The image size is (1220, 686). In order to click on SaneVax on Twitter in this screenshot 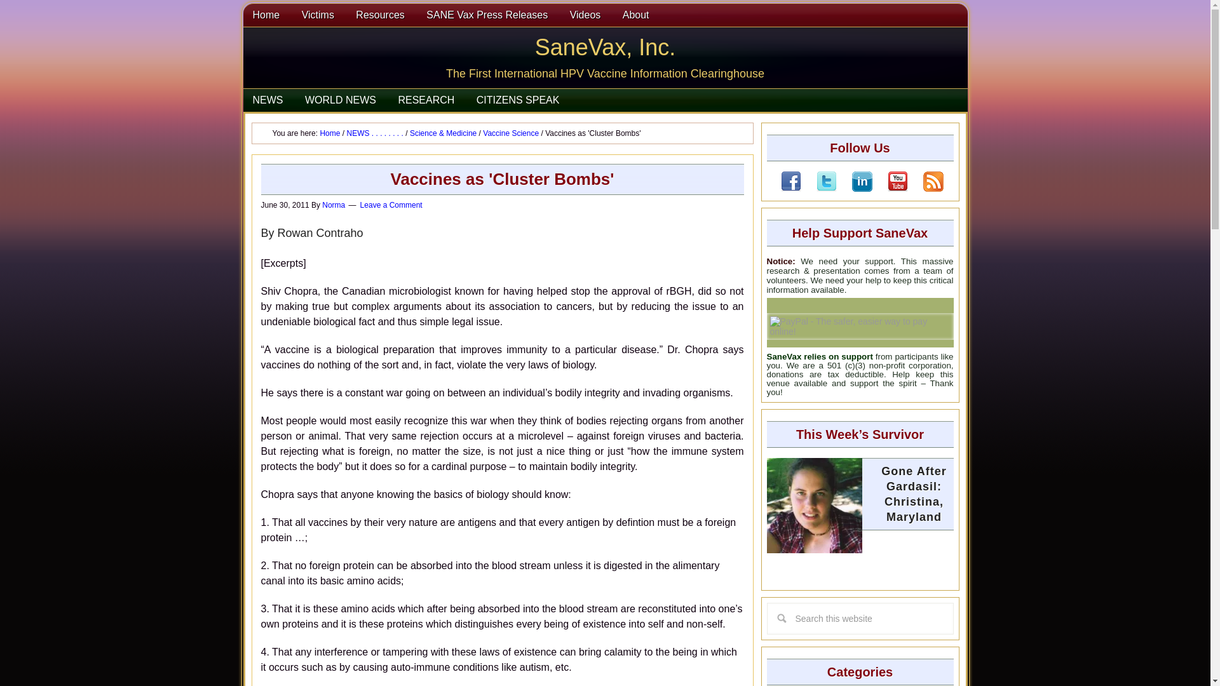, I will do `click(826, 182)`.